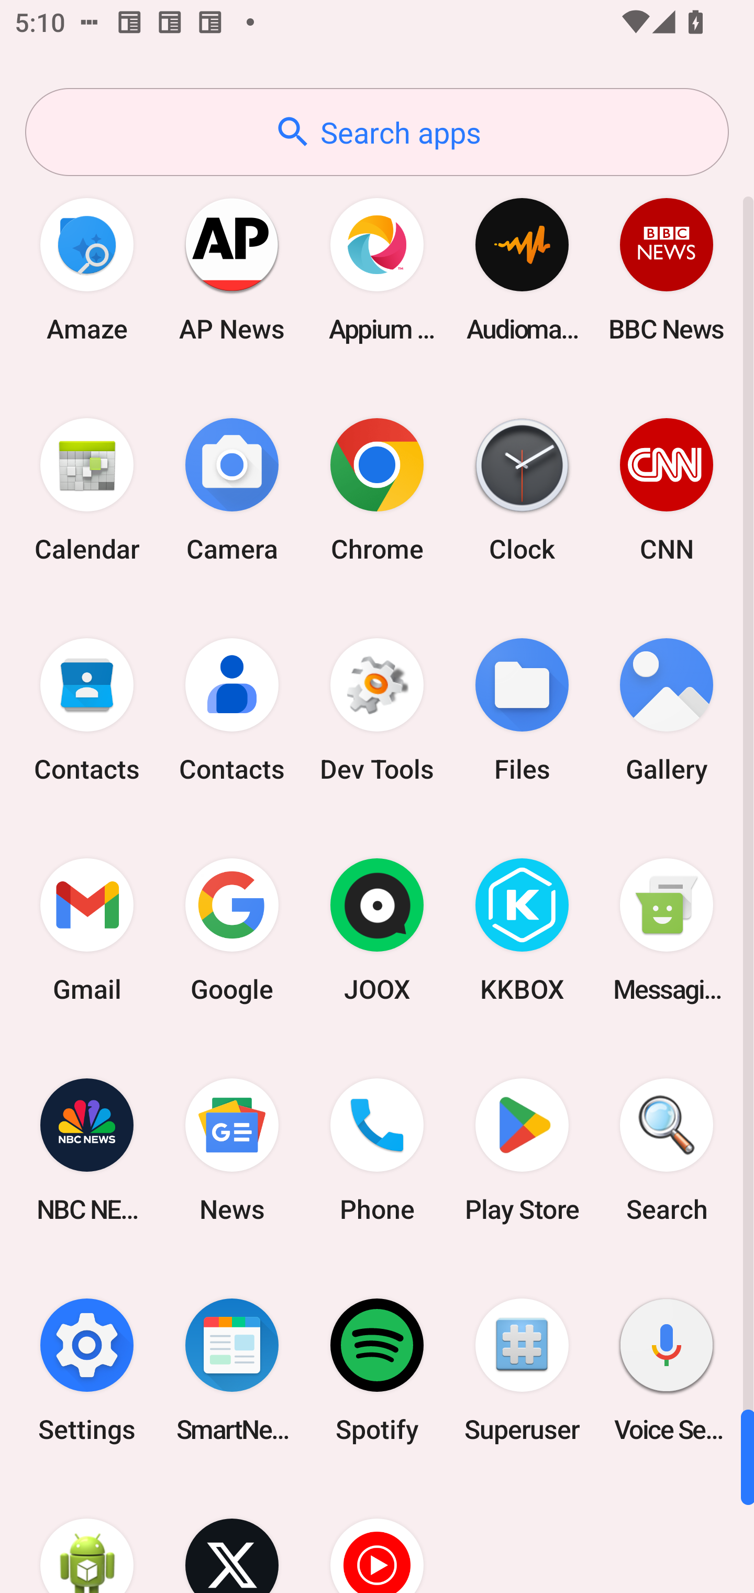 The height and width of the screenshot is (1593, 754). I want to click on Calendar, so click(87, 489).